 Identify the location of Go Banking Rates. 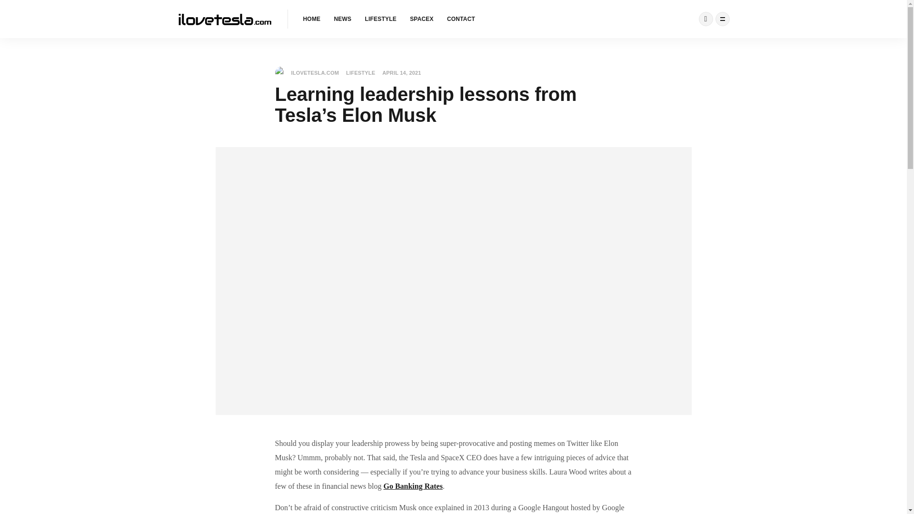
(412, 486).